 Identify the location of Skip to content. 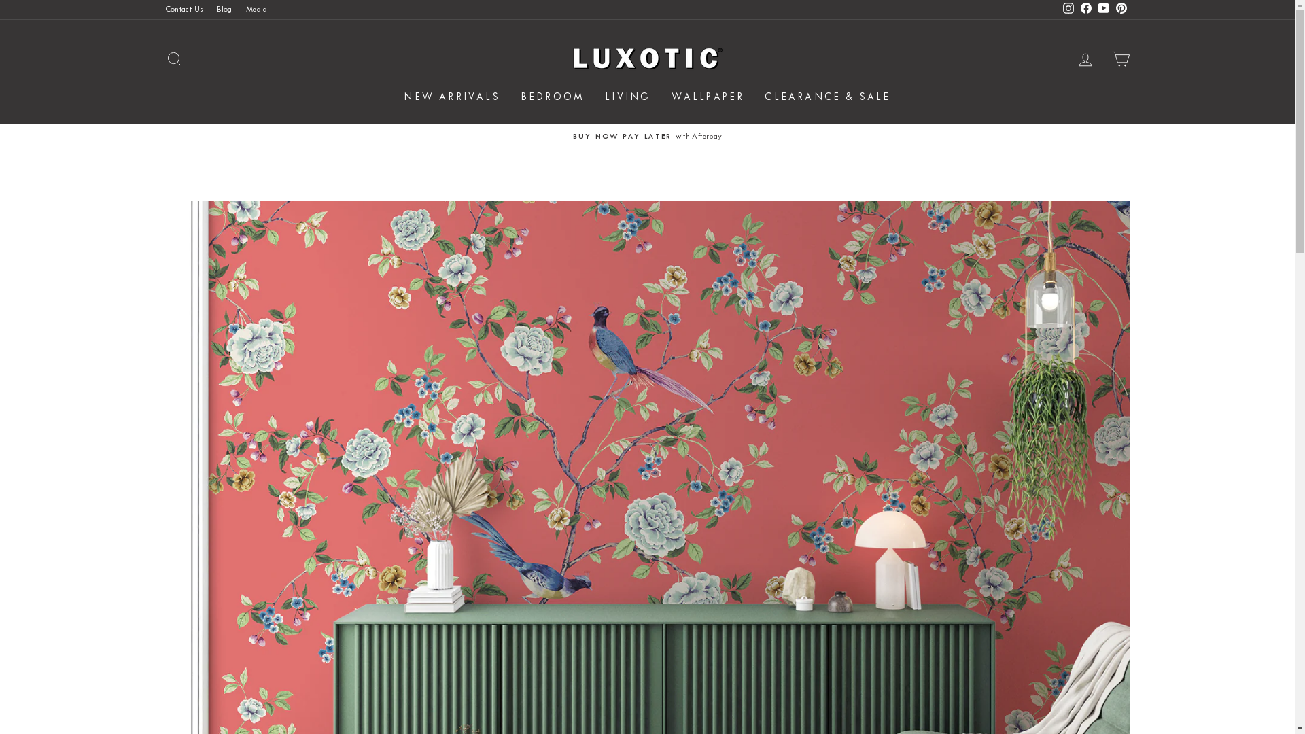
(0, 0).